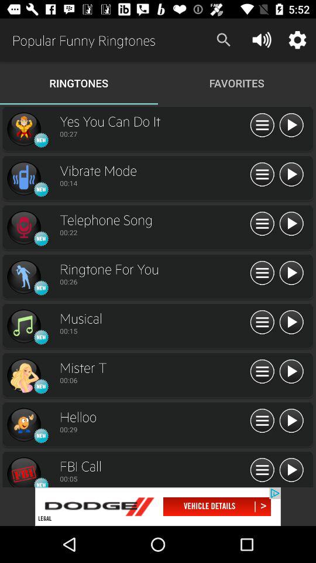 Image resolution: width=316 pixels, height=563 pixels. What do you see at coordinates (291, 273) in the screenshot?
I see `go to next` at bounding box center [291, 273].